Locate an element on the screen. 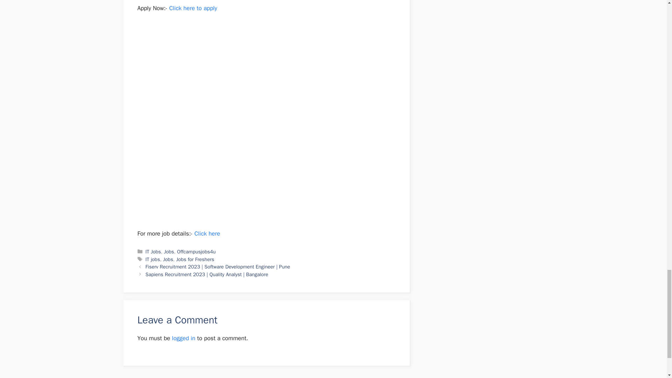 This screenshot has width=672, height=378. Jobs is located at coordinates (169, 251).